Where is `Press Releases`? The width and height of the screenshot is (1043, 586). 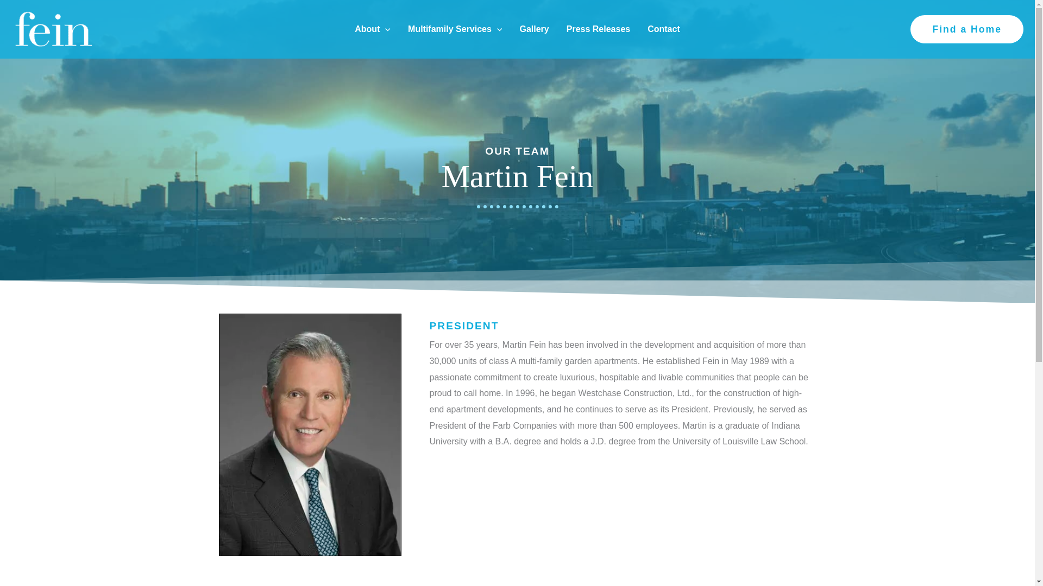 Press Releases is located at coordinates (598, 29).